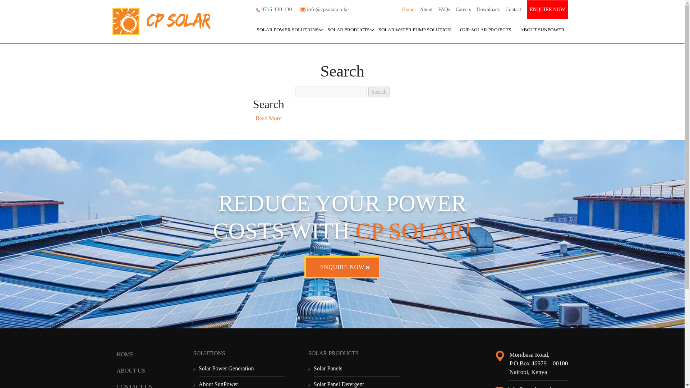 The image size is (690, 388). I want to click on Read More, so click(268, 118).